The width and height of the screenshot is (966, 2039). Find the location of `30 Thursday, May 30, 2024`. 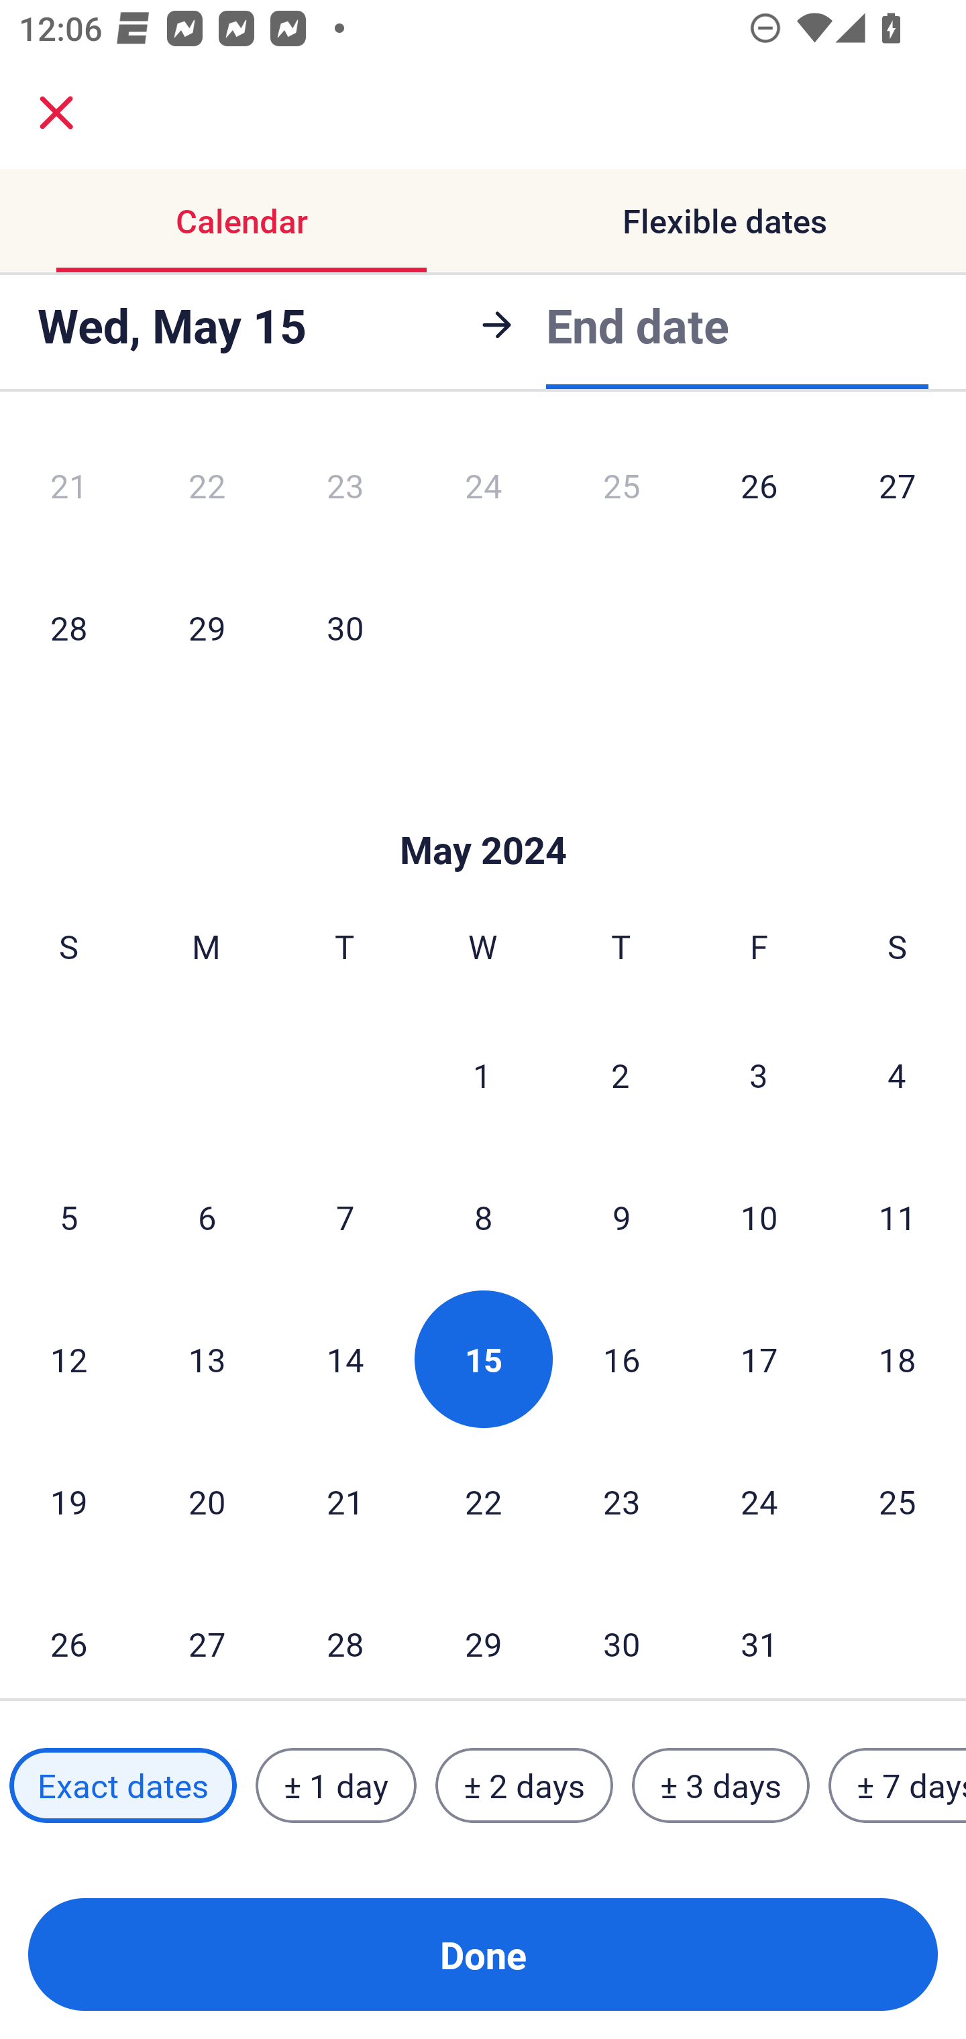

30 Thursday, May 30, 2024 is located at coordinates (621, 1636).